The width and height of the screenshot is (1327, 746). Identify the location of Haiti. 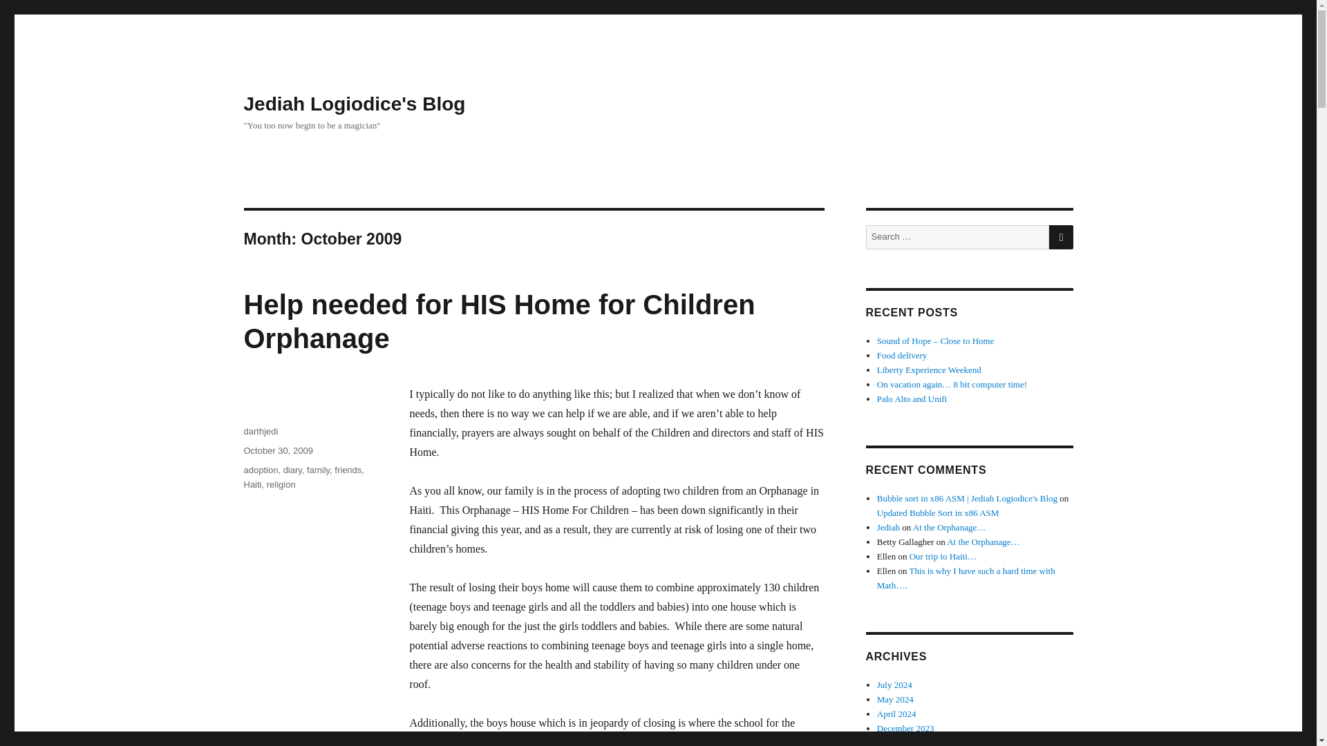
(252, 484).